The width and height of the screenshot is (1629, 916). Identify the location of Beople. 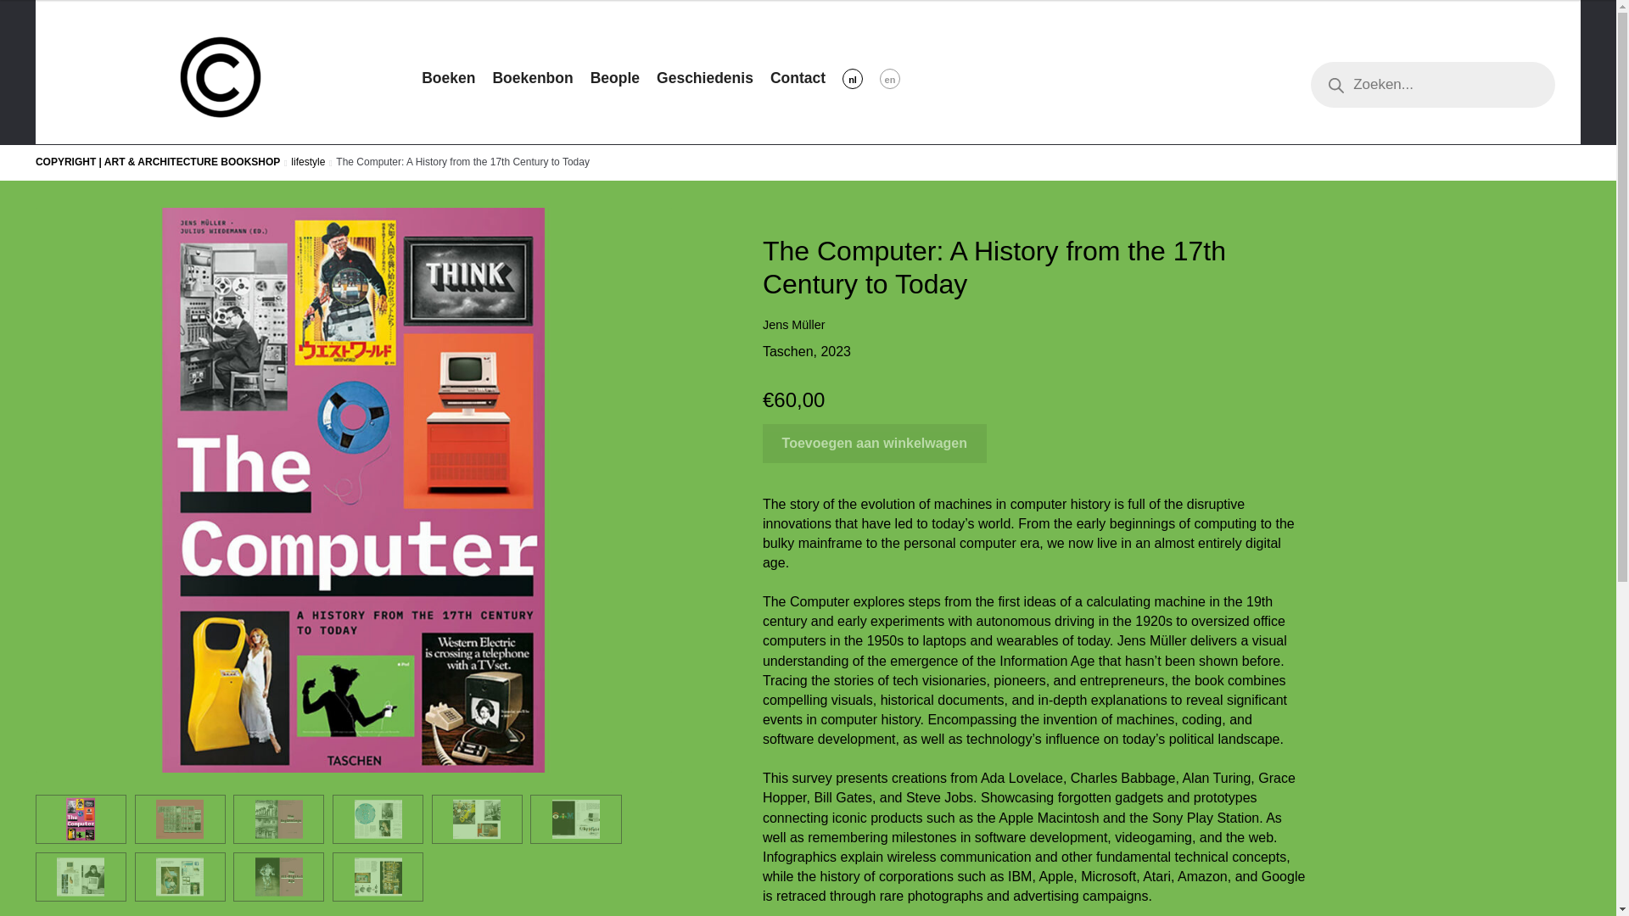
(623, 78).